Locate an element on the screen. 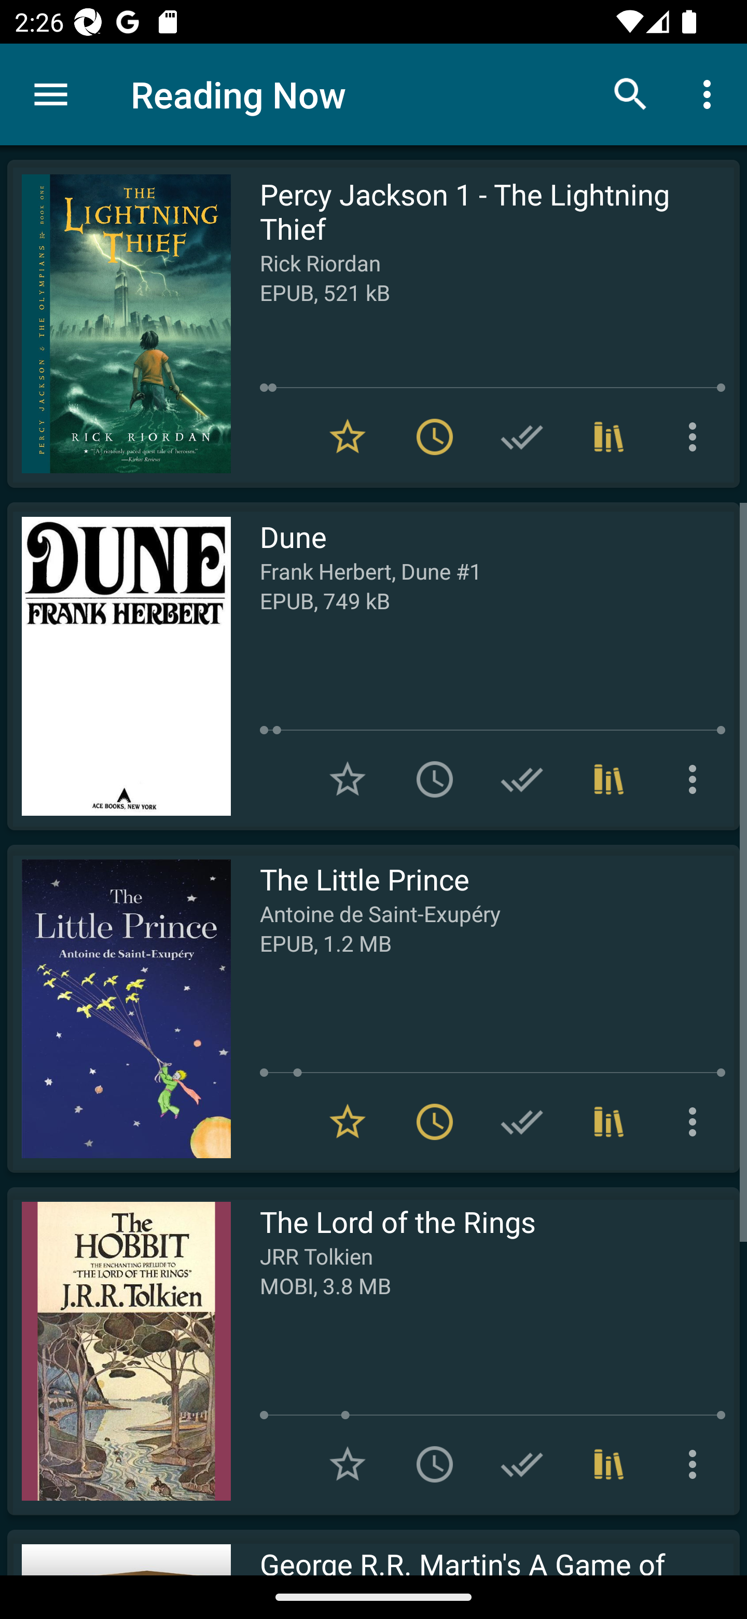  More options is located at coordinates (696, 778).